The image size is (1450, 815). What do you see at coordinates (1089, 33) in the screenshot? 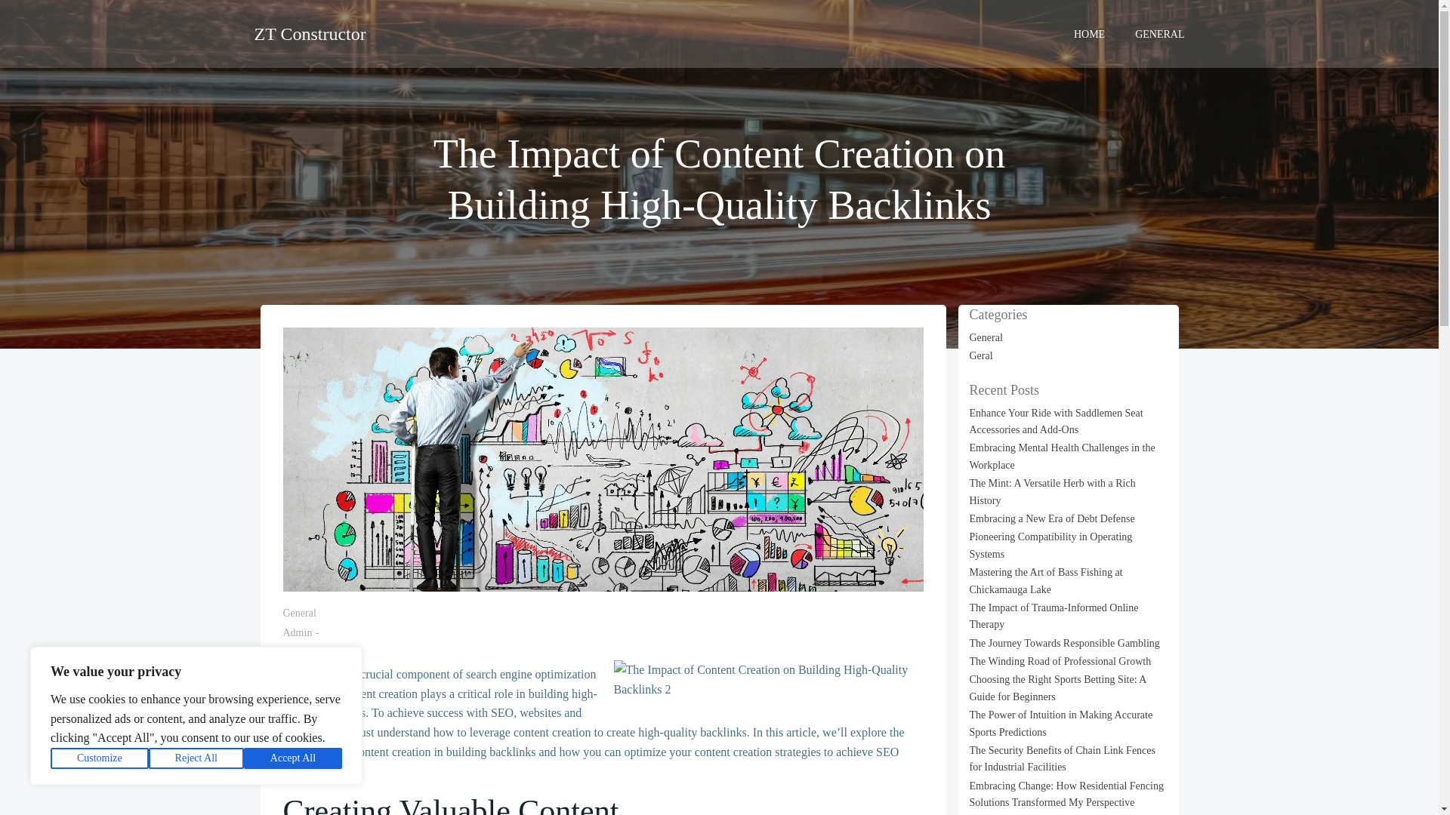
I see `HOME` at bounding box center [1089, 33].